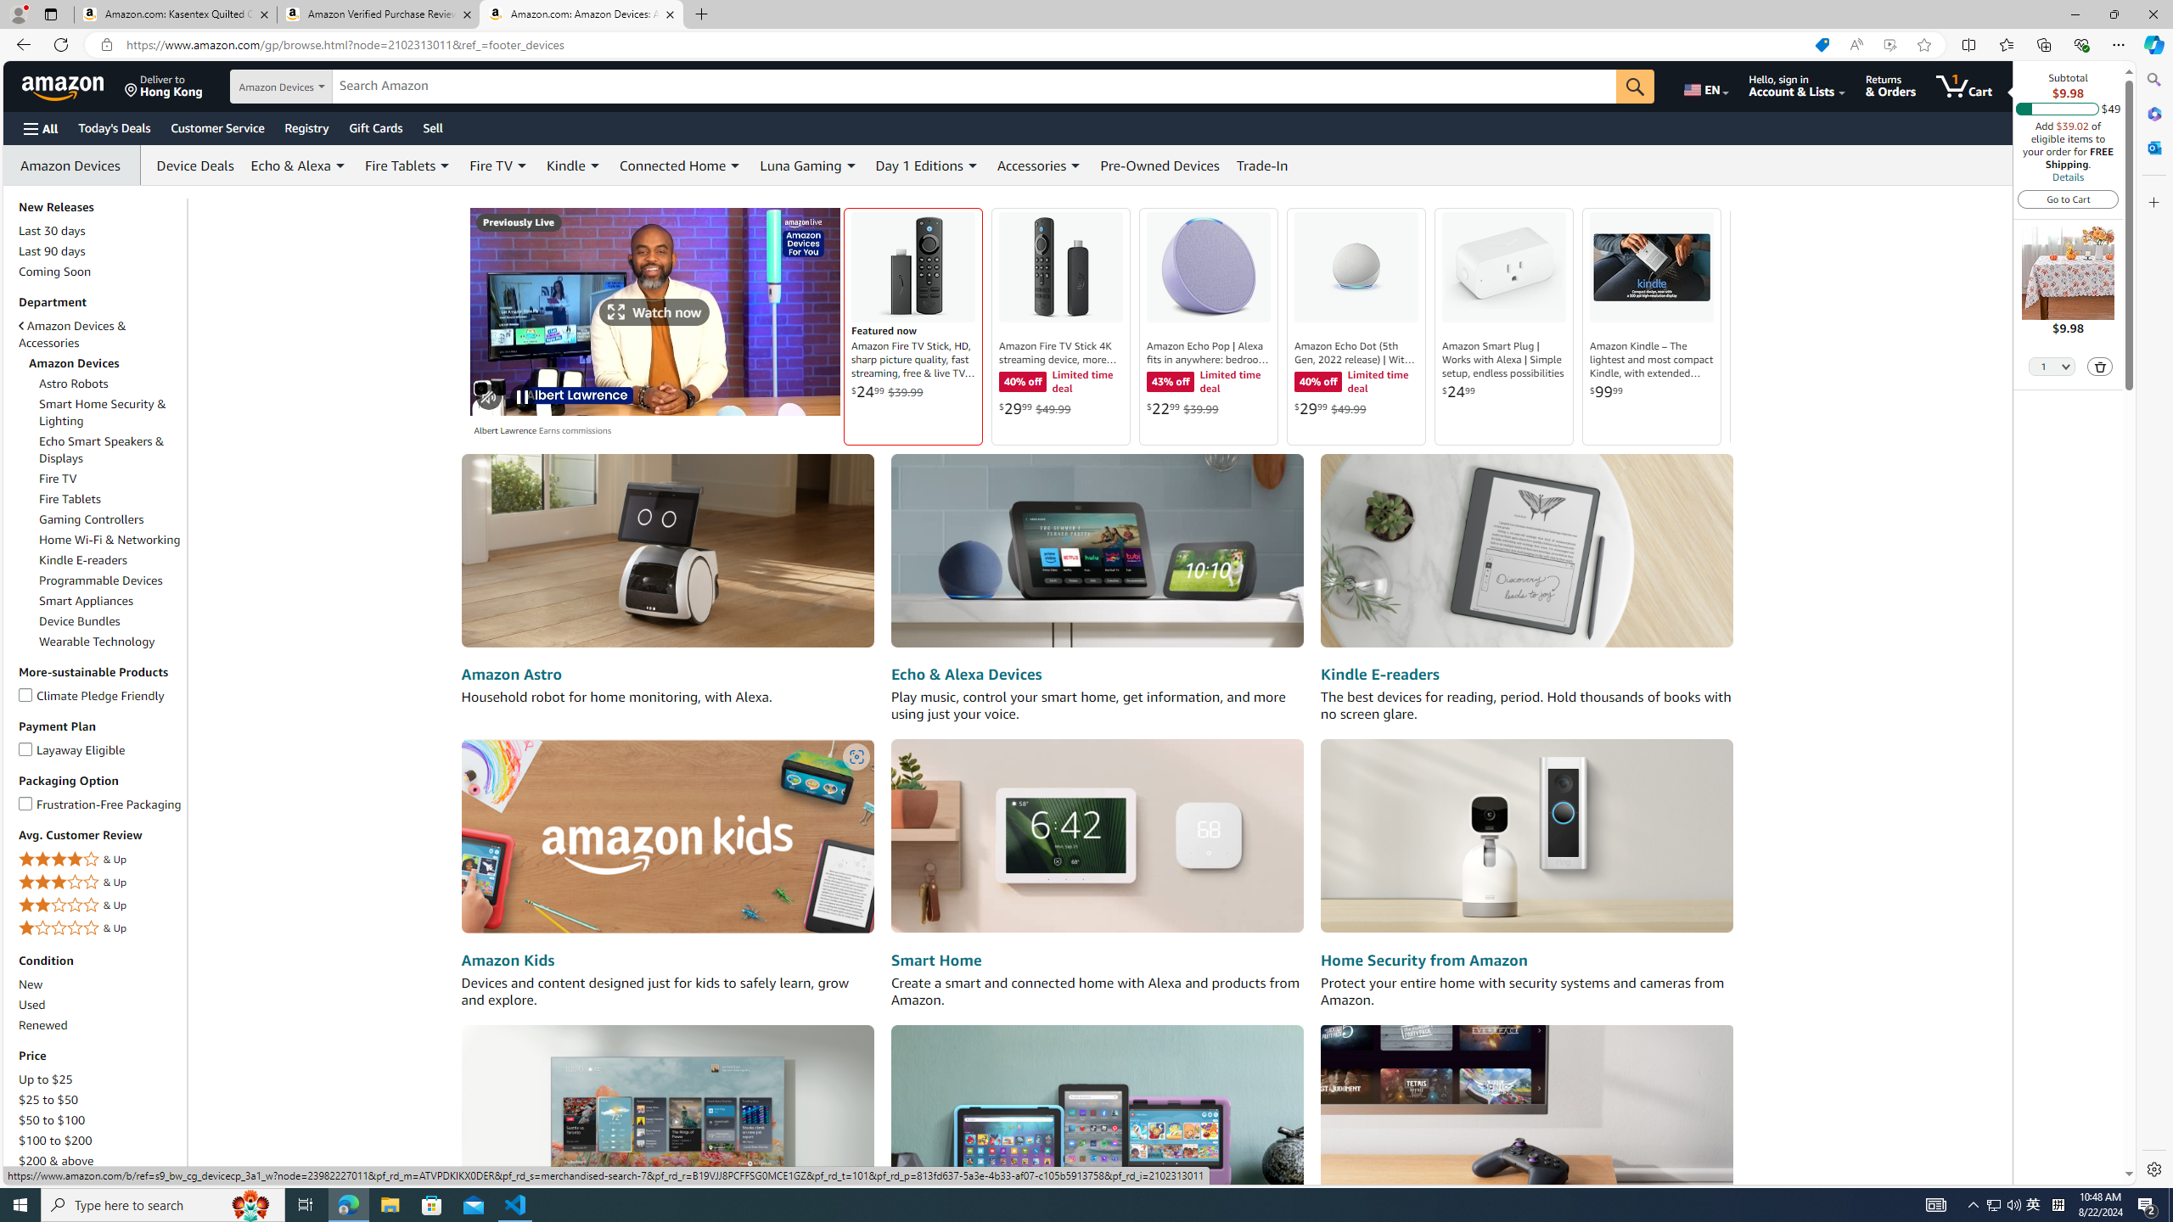  Describe the element at coordinates (101, 1161) in the screenshot. I see `$200 & above` at that location.